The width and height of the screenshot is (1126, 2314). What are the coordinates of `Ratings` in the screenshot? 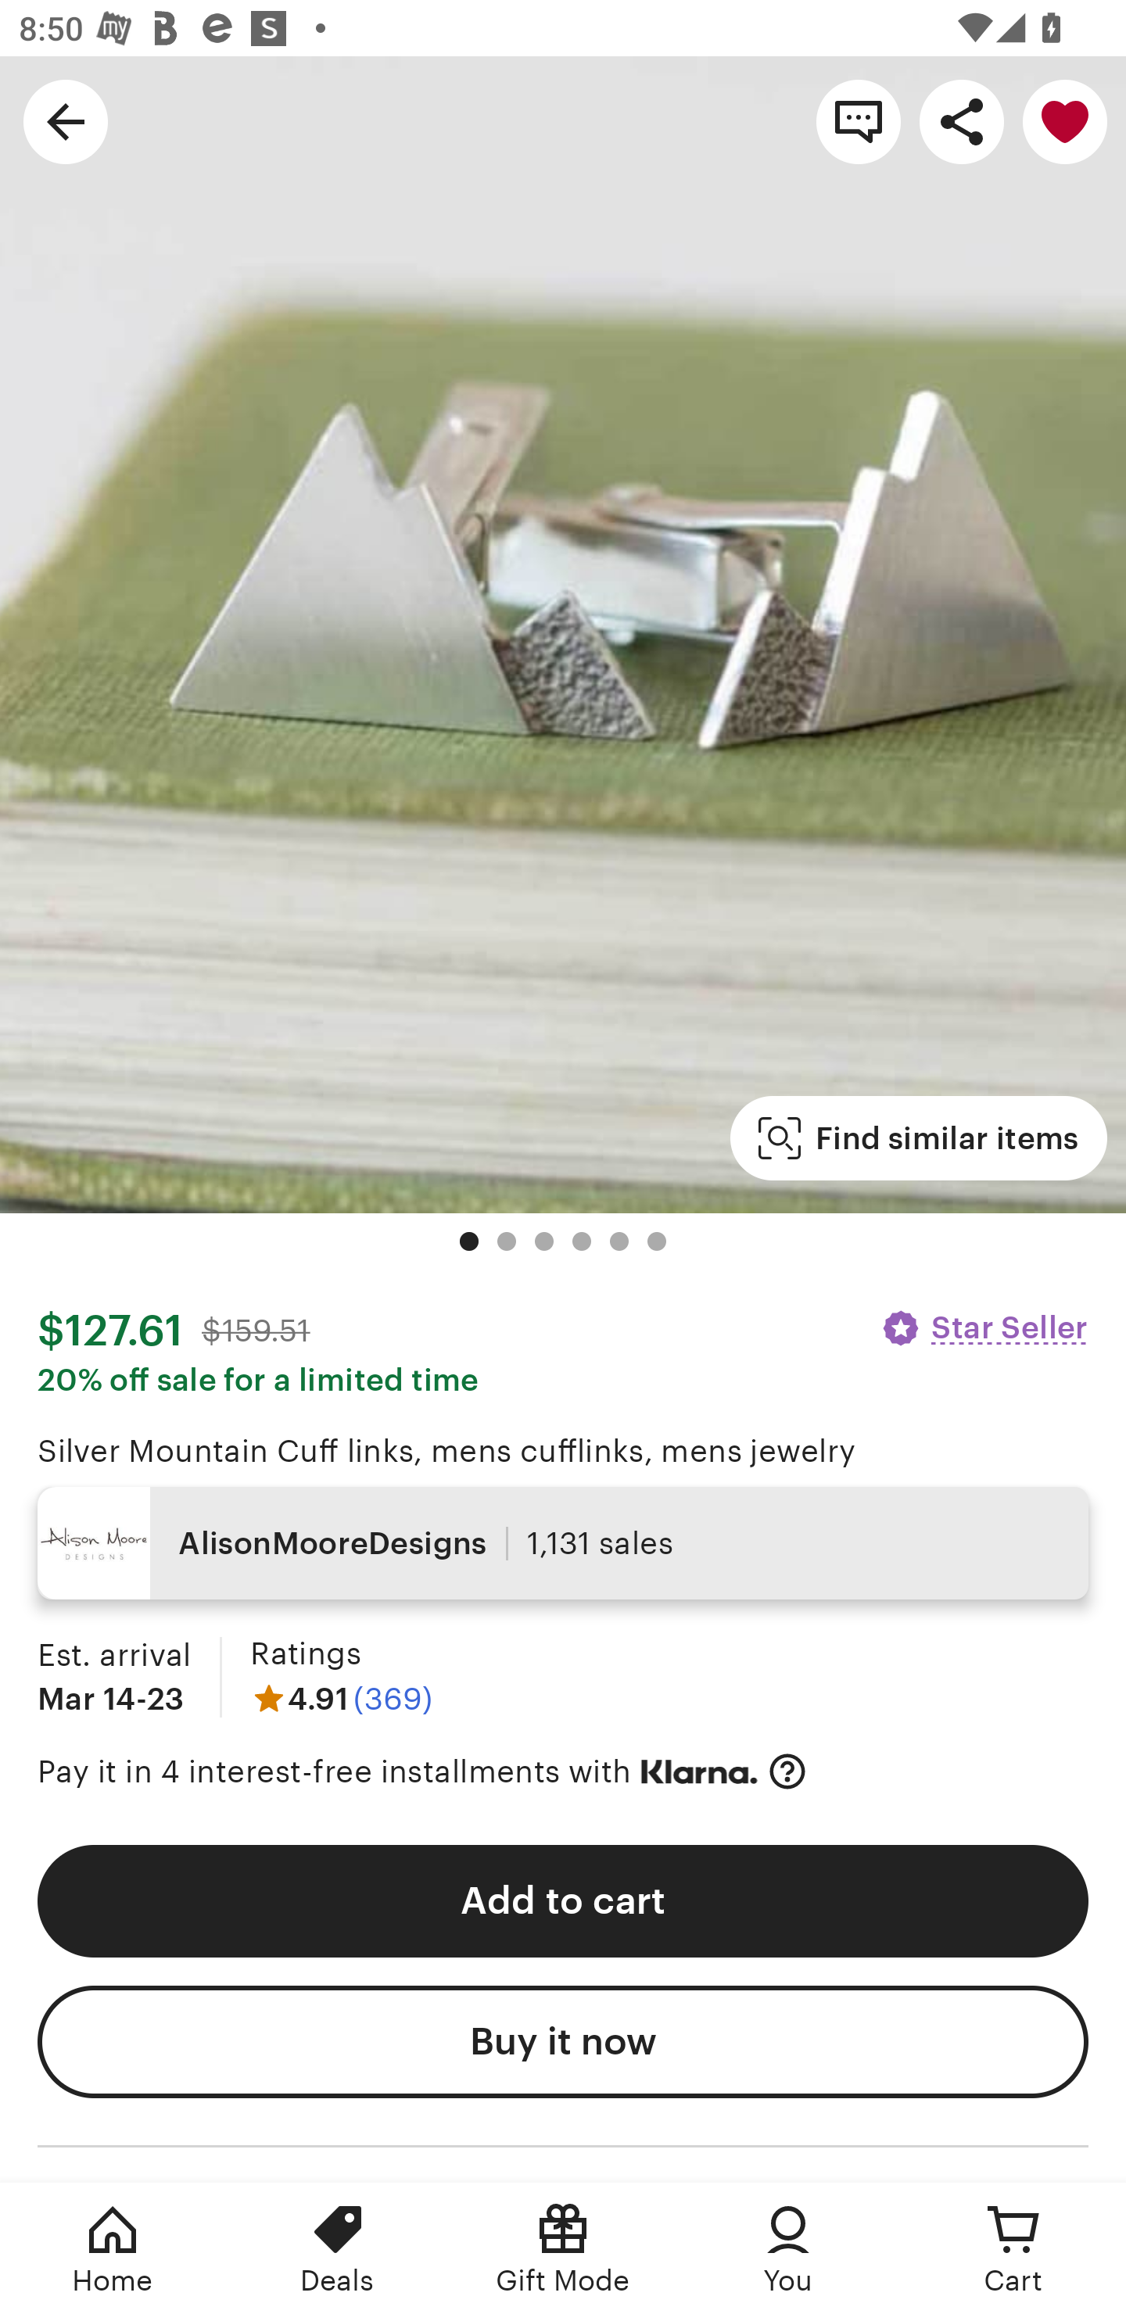 It's located at (305, 1653).